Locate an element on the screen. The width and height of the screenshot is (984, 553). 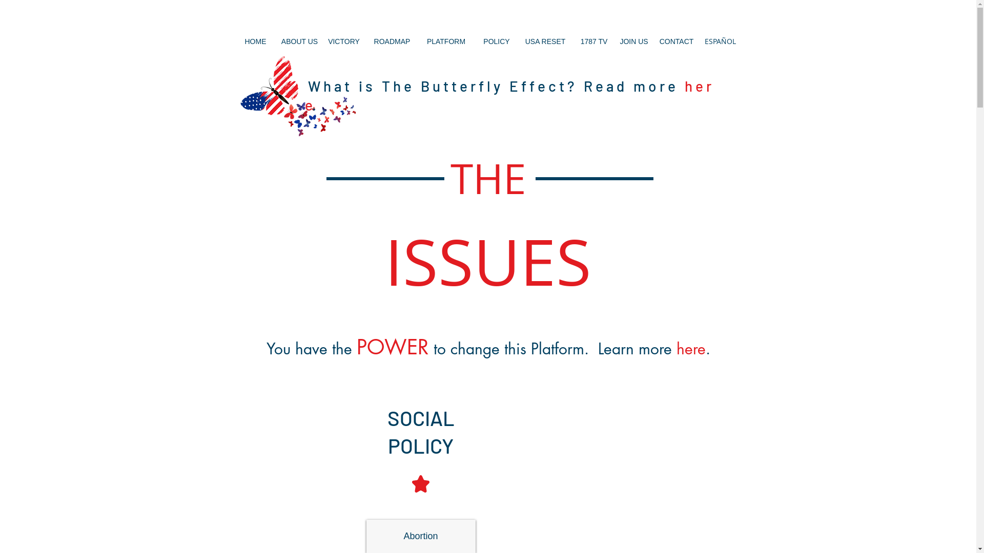
POWER is located at coordinates (393, 349).